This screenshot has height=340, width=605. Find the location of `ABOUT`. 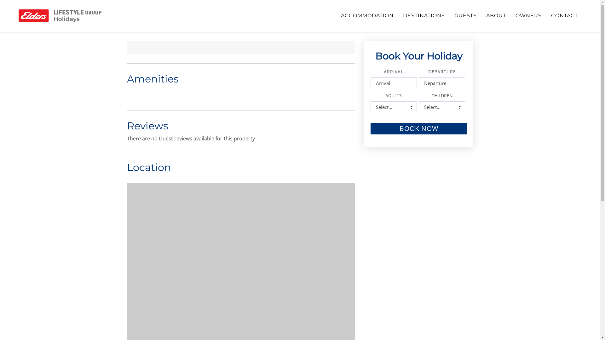

ABOUT is located at coordinates (496, 16).